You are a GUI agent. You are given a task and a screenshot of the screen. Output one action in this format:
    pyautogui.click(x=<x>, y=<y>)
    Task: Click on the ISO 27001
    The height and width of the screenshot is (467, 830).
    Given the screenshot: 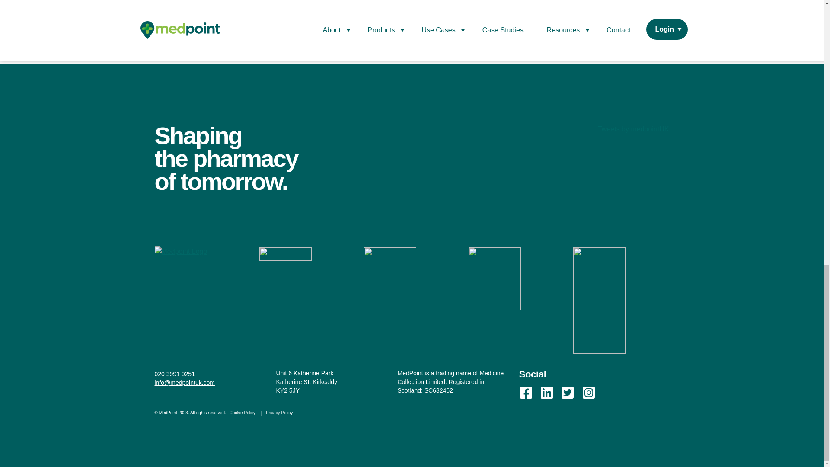 What is the action you would take?
    pyautogui.click(x=599, y=300)
    